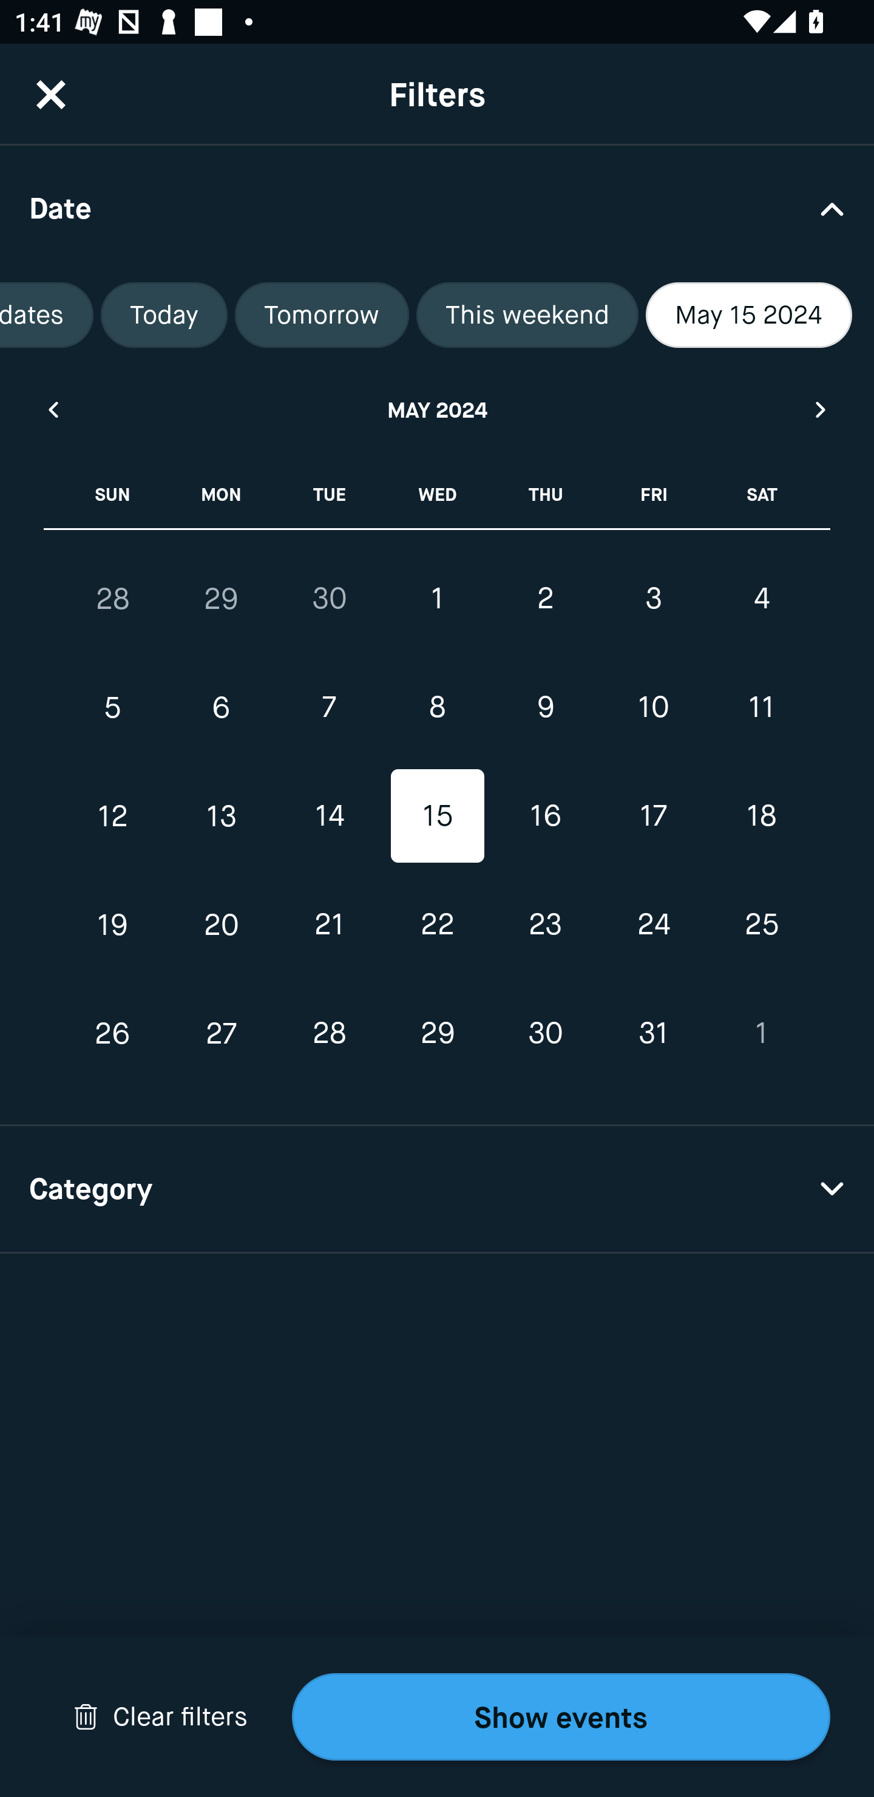  I want to click on 29, so click(221, 599).